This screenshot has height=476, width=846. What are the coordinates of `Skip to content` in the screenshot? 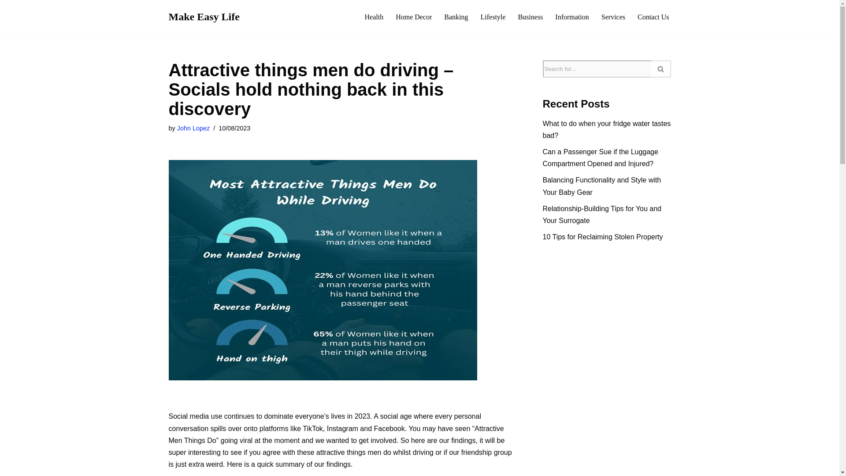 It's located at (7, 19).